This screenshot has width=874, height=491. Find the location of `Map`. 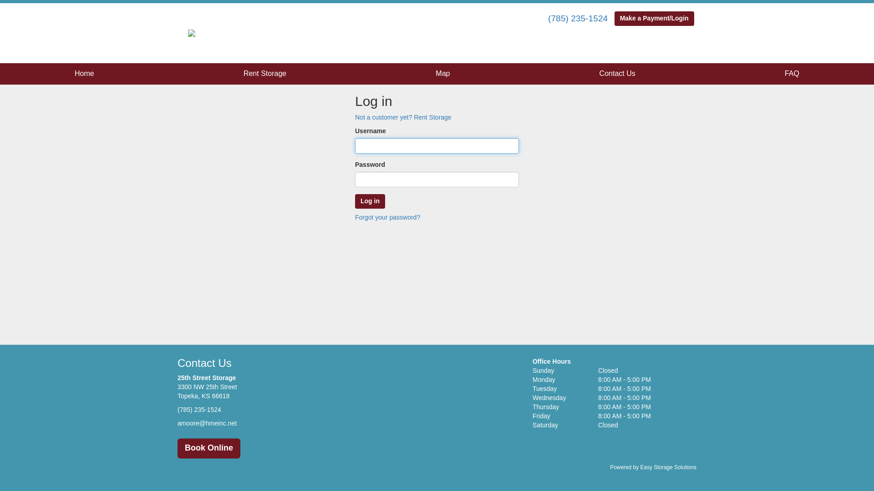

Map is located at coordinates (442, 74).